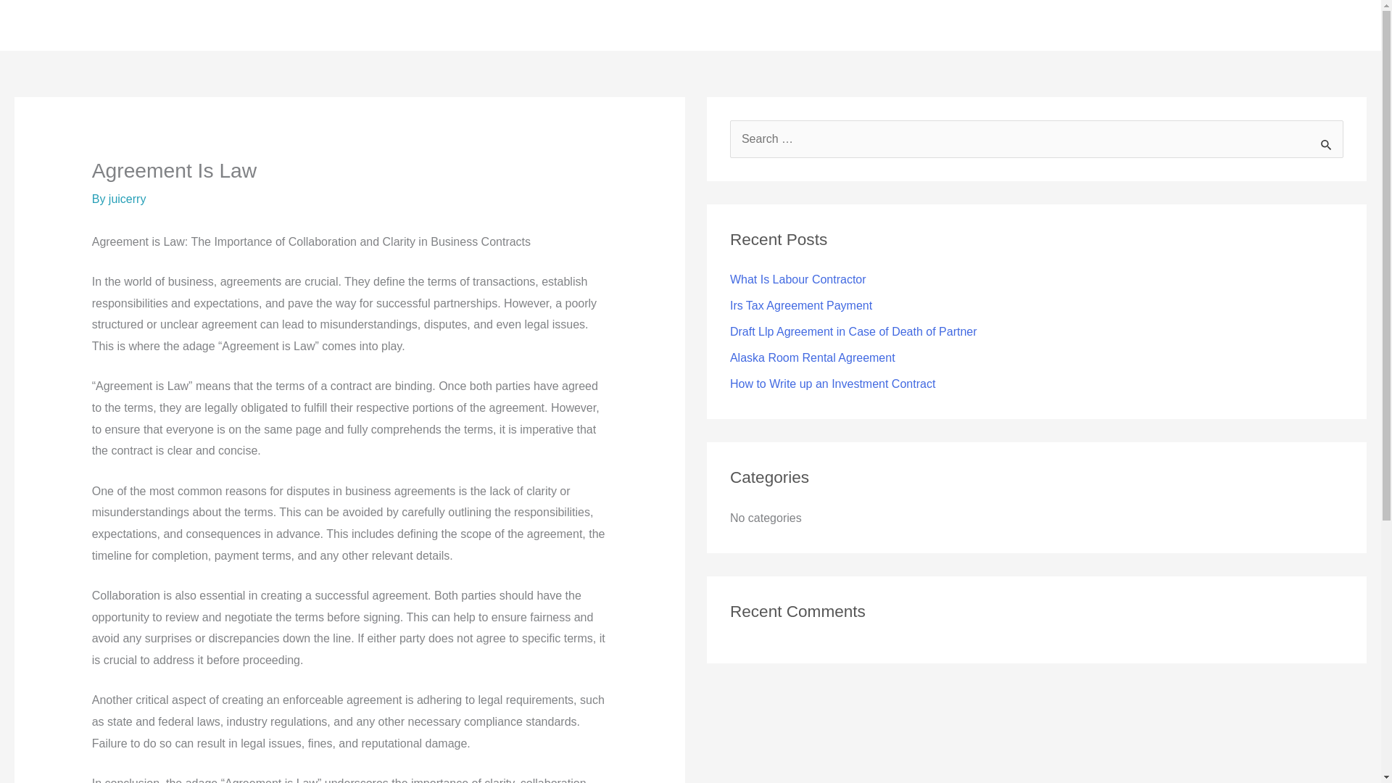 The width and height of the screenshot is (1392, 783). Describe the element at coordinates (800, 304) in the screenshot. I see `Irs Tax Agreement Payment` at that location.